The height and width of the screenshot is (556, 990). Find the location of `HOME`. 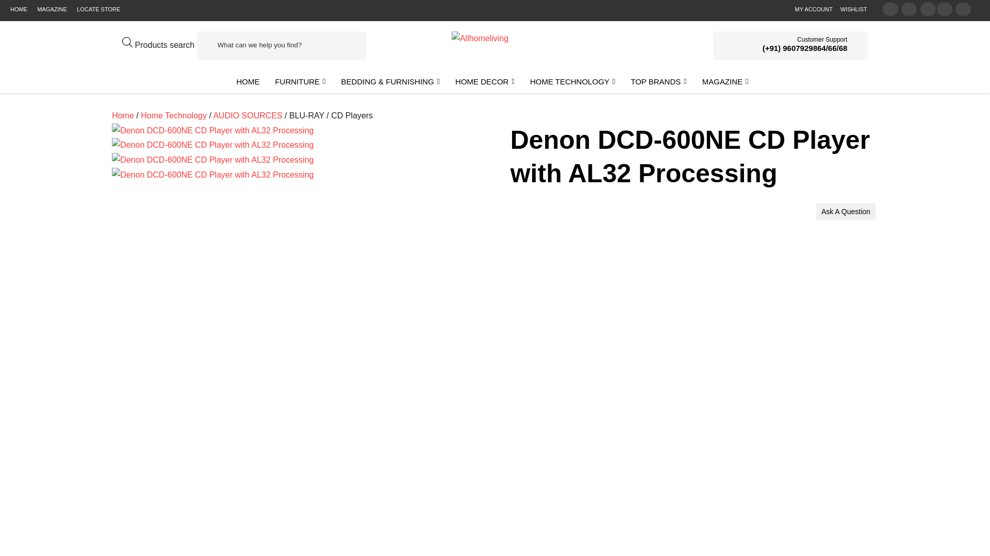

HOME is located at coordinates (19, 9).